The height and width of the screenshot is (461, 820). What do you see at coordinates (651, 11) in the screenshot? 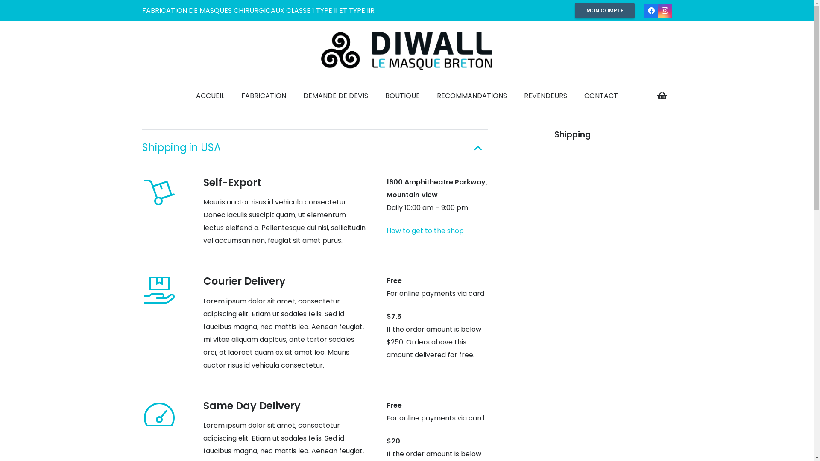
I see `Facebook` at bounding box center [651, 11].